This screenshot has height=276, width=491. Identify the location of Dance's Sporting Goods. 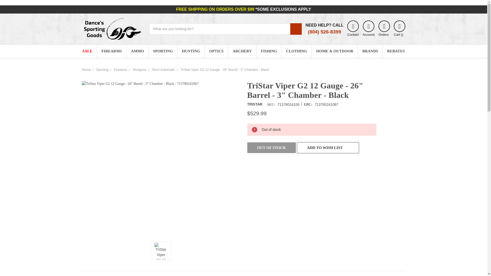
(111, 29).